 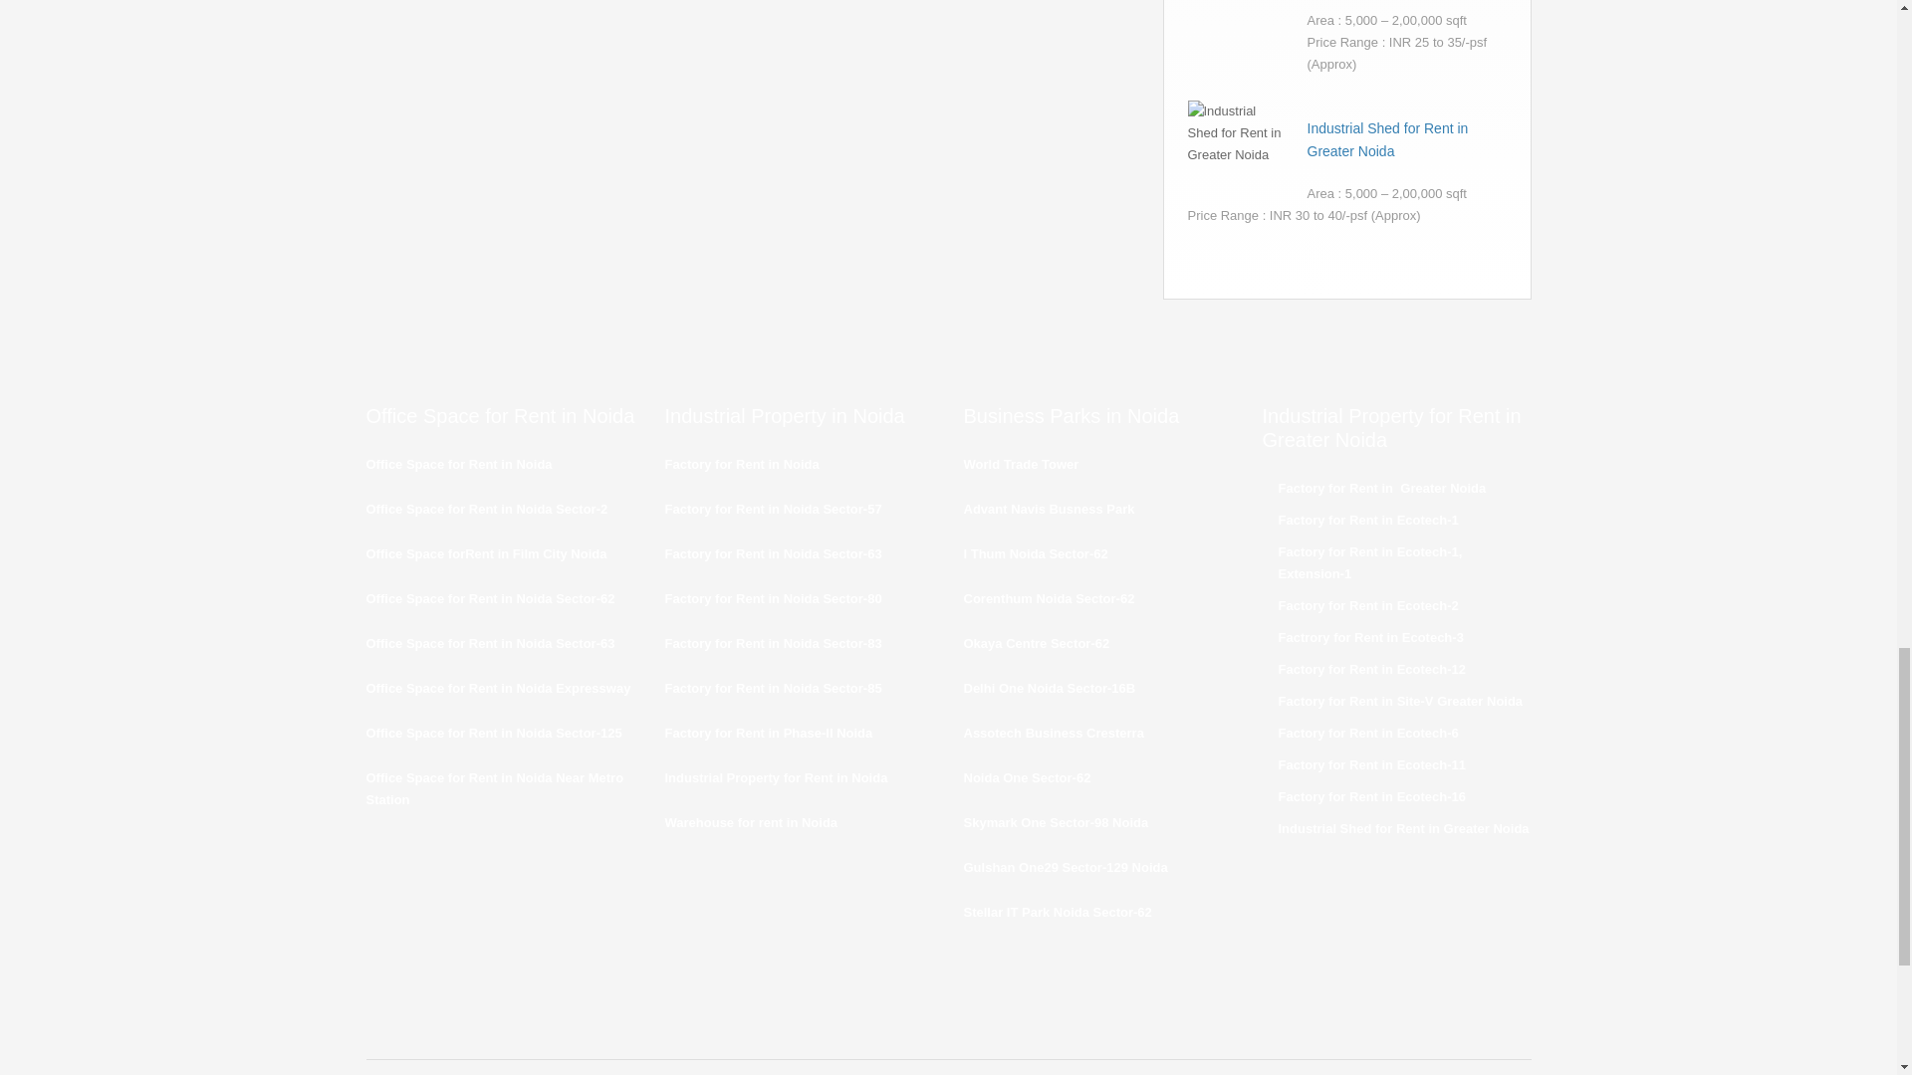 What do you see at coordinates (743, 464) in the screenshot?
I see `industrial property for rent in noida` at bounding box center [743, 464].